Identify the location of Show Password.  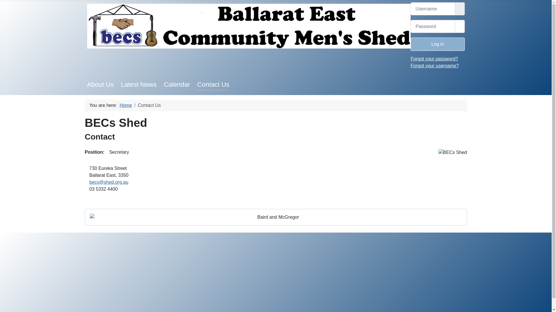
(460, 27).